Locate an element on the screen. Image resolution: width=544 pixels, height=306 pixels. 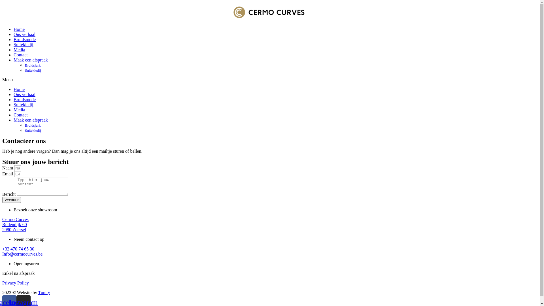
Media is located at coordinates (19, 50).